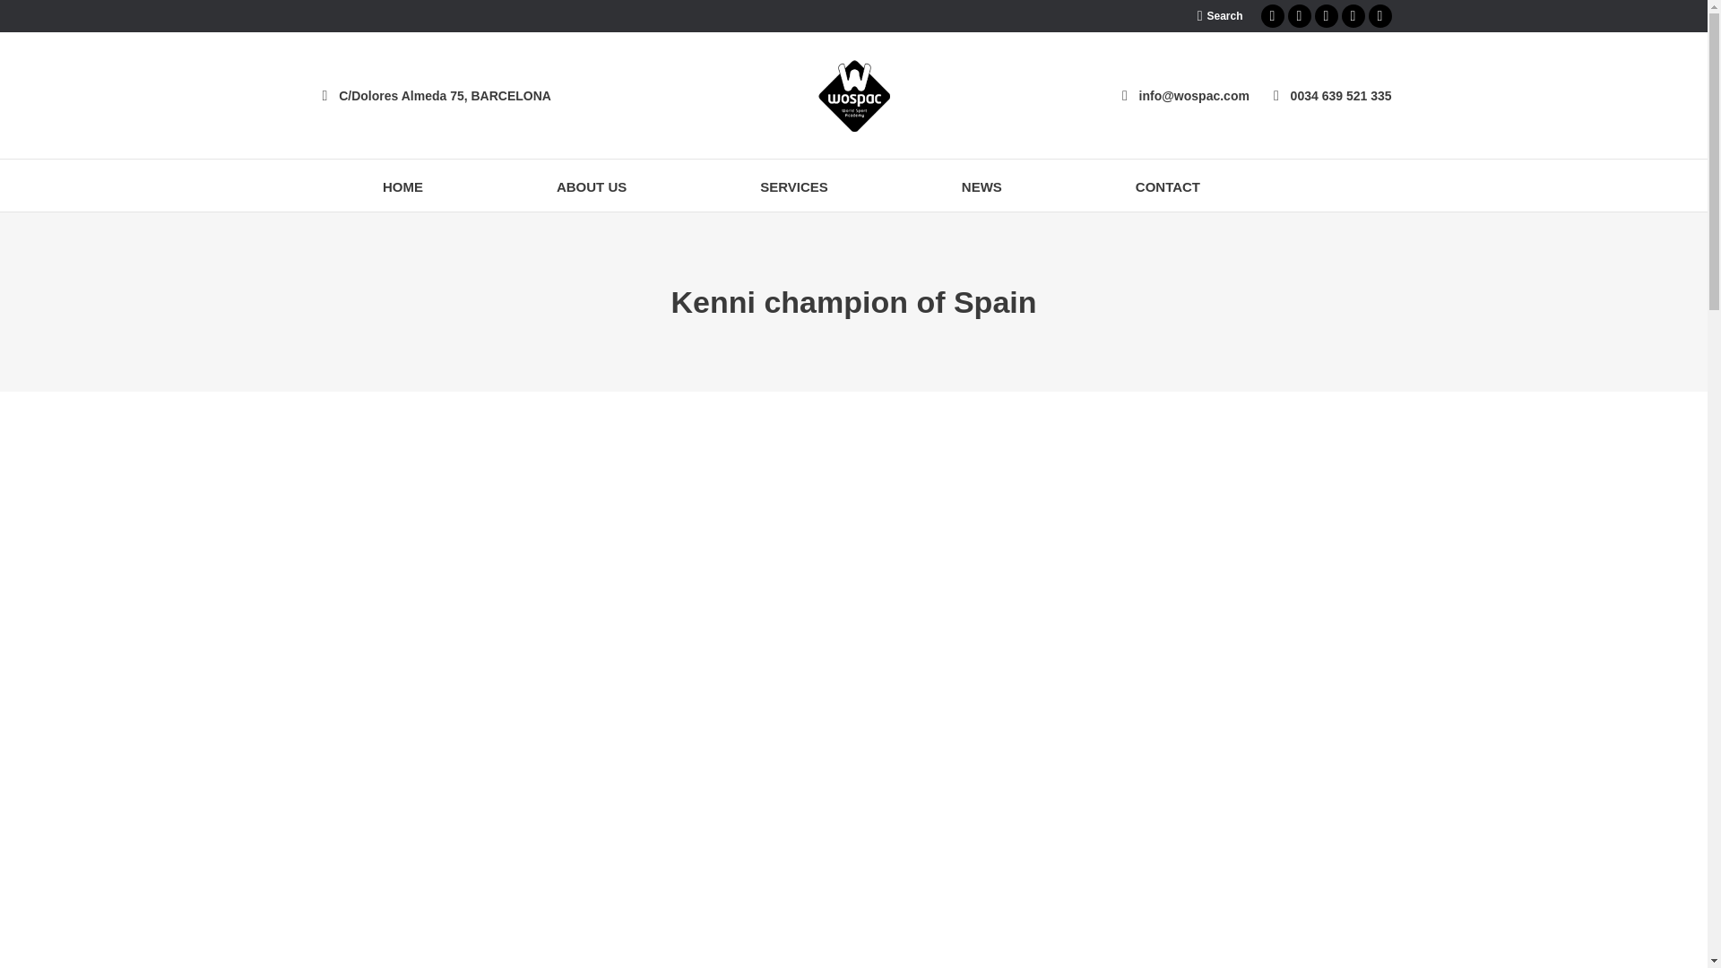 The image size is (1721, 968). Describe the element at coordinates (1379, 16) in the screenshot. I see `YouTube page opens in new window` at that location.